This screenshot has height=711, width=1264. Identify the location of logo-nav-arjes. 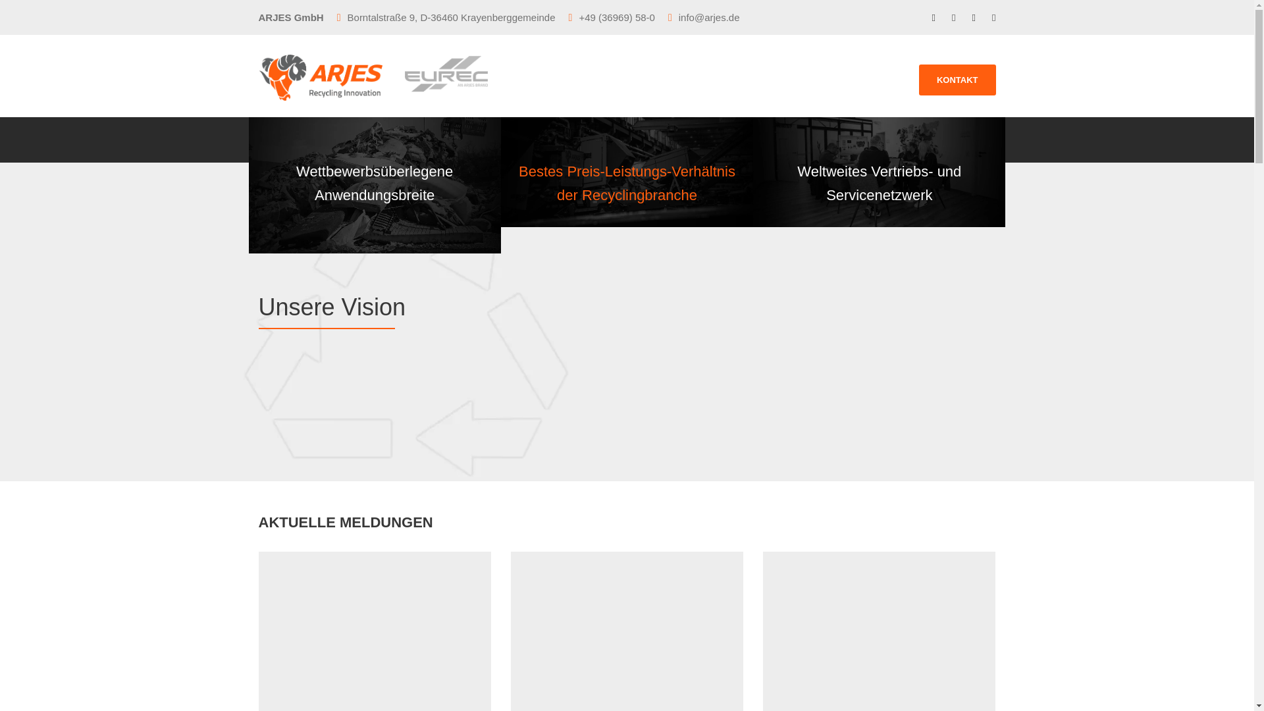
(320, 77).